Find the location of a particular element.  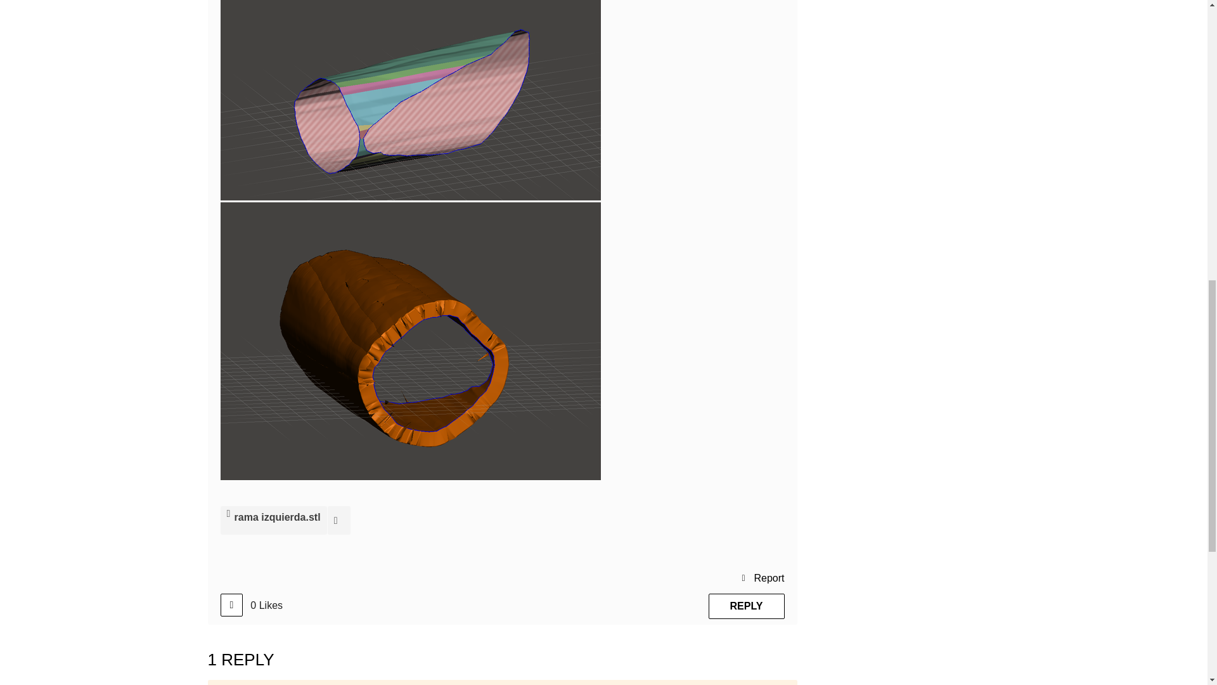

Report is located at coordinates (762, 577).